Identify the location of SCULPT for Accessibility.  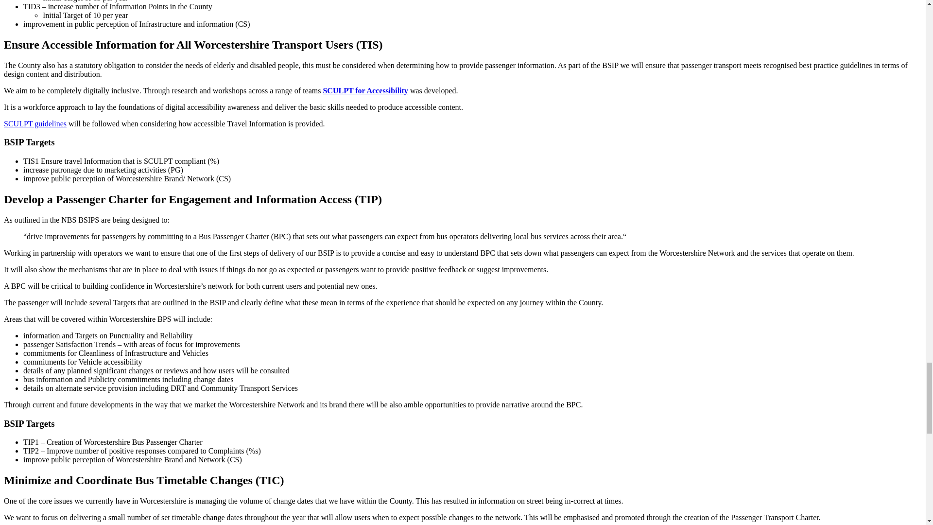
(35, 123).